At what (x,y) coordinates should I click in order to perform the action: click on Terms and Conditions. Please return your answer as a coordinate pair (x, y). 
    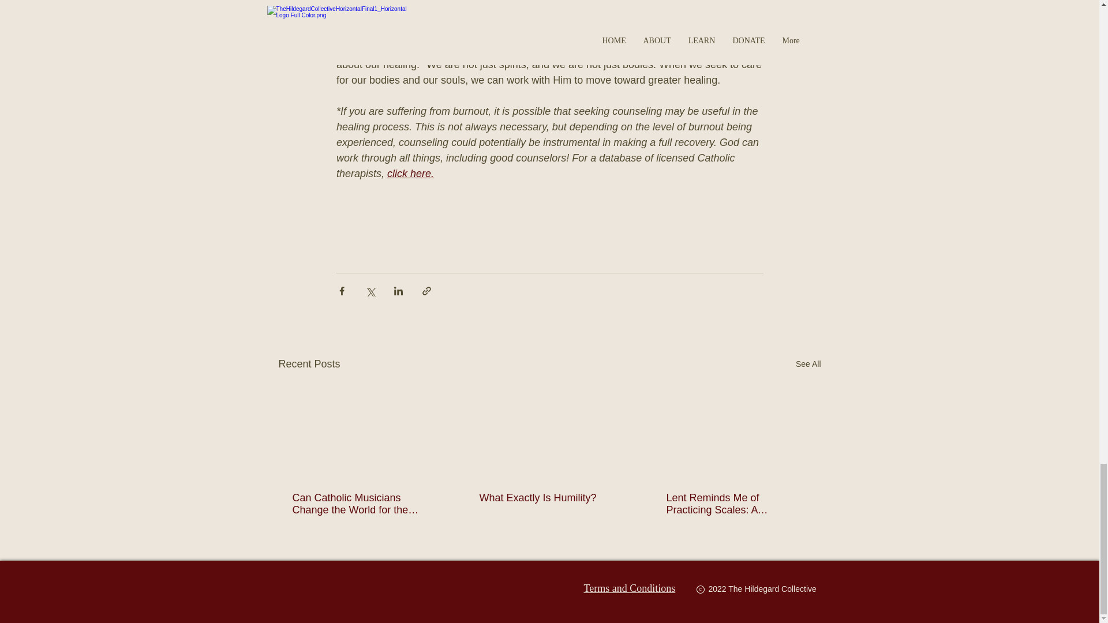
    Looking at the image, I should click on (630, 588).